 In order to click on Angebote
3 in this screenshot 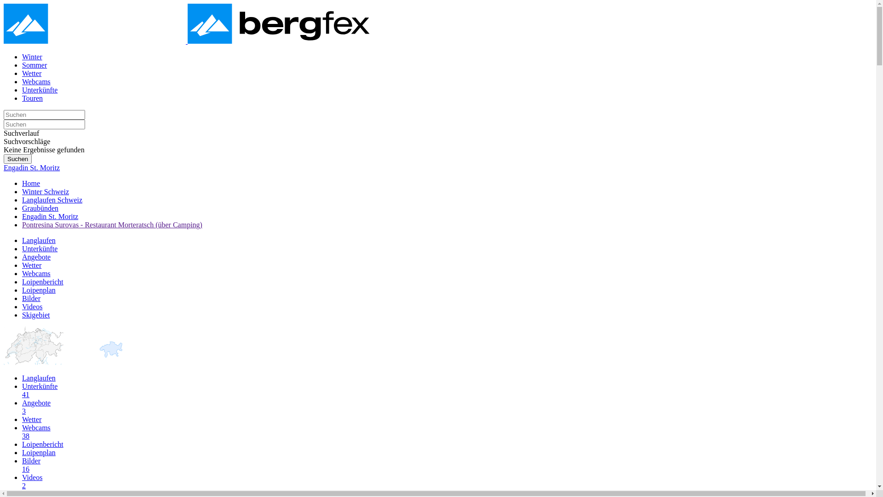, I will do `click(447, 407)`.